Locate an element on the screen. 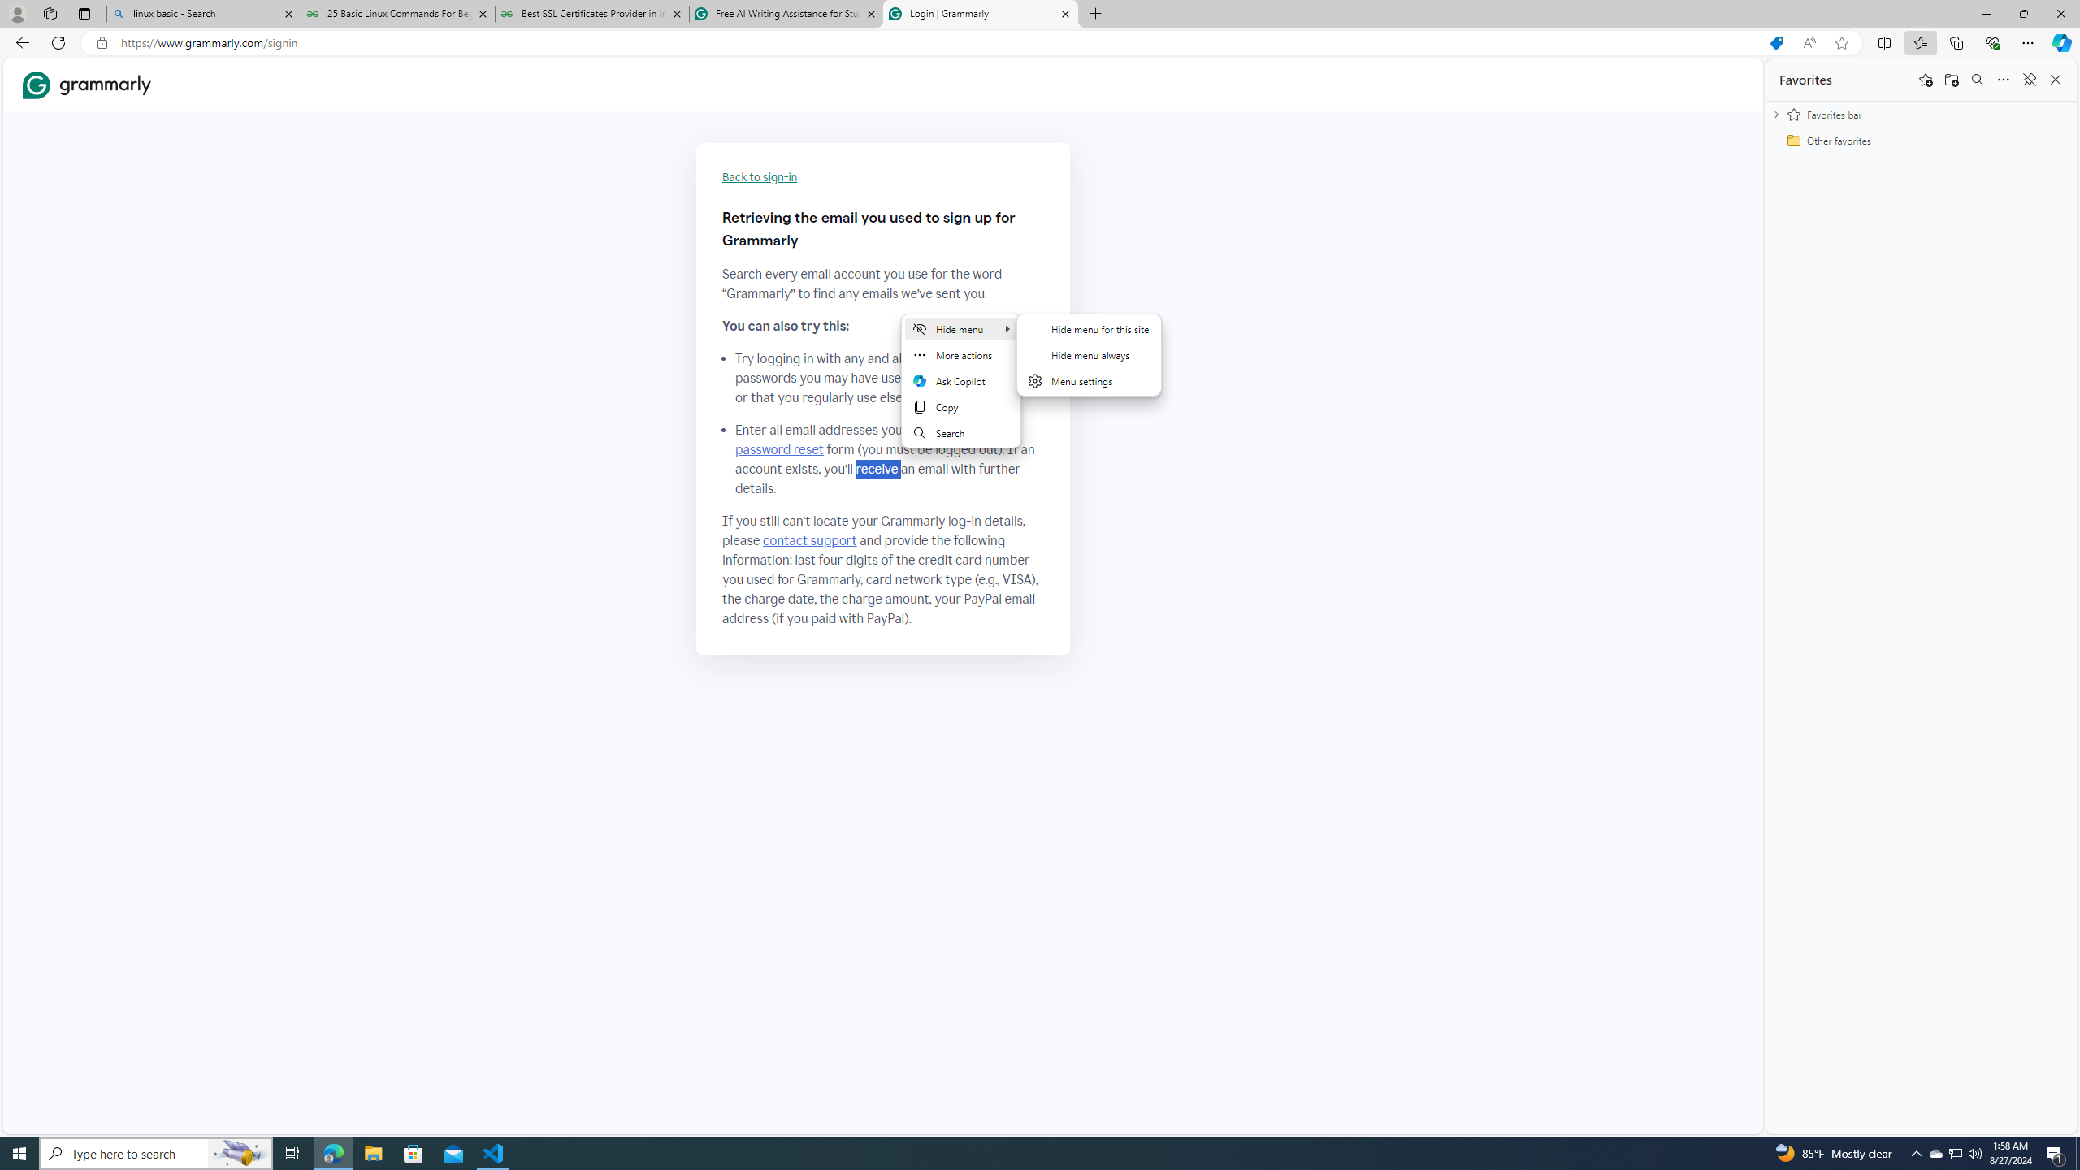 The width and height of the screenshot is (2080, 1170). password reset is located at coordinates (780, 449).